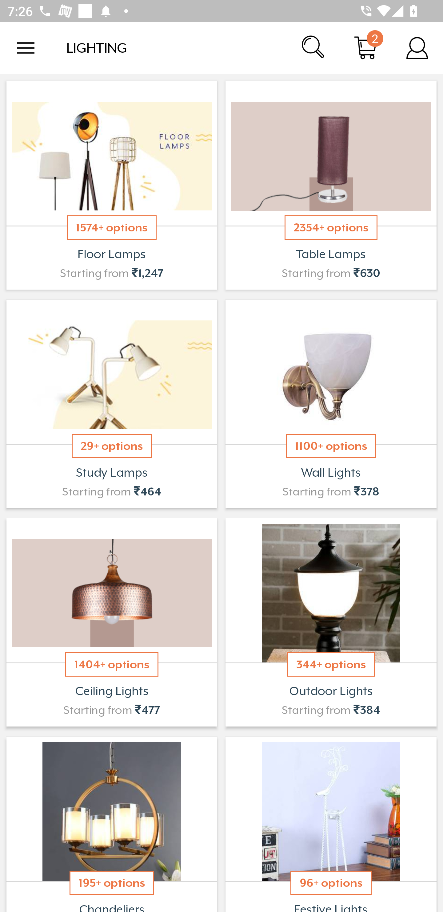  Describe the element at coordinates (331, 622) in the screenshot. I see `344+ options Outdoor Lights Starting from  ₹384` at that location.